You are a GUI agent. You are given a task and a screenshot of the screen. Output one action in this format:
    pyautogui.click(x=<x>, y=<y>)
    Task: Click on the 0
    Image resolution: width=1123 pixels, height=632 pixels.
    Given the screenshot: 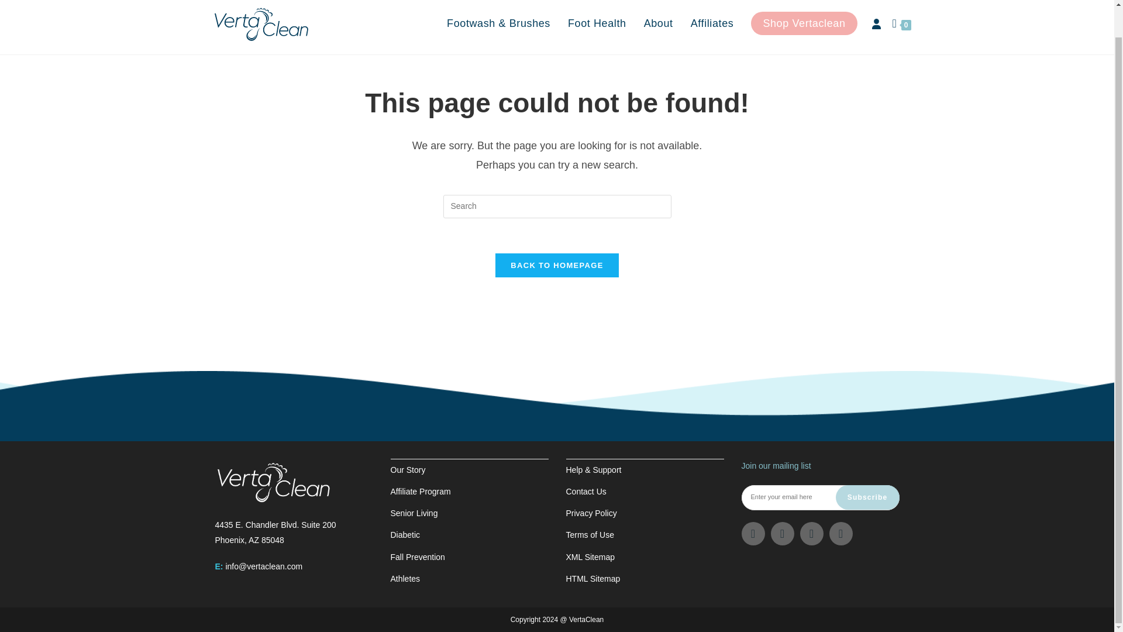 What is the action you would take?
    pyautogui.click(x=590, y=535)
    